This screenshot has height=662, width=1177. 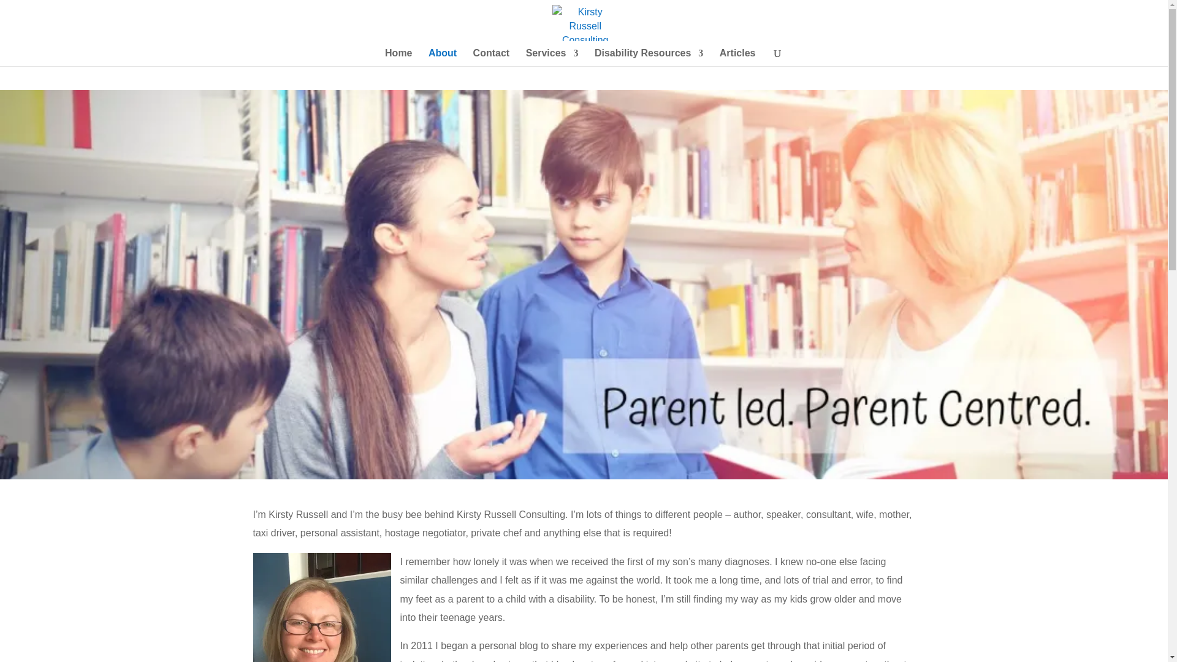 I want to click on About, so click(x=442, y=58).